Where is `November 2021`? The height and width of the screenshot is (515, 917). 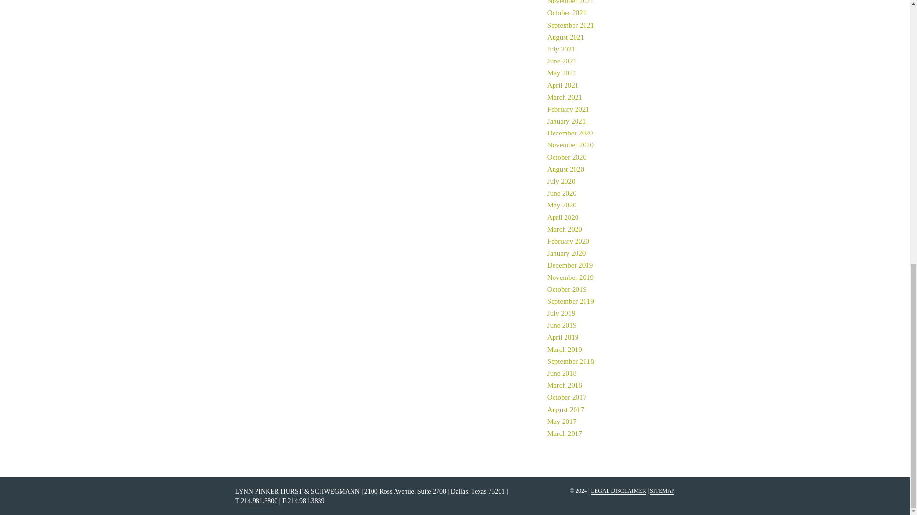 November 2021 is located at coordinates (570, 3).